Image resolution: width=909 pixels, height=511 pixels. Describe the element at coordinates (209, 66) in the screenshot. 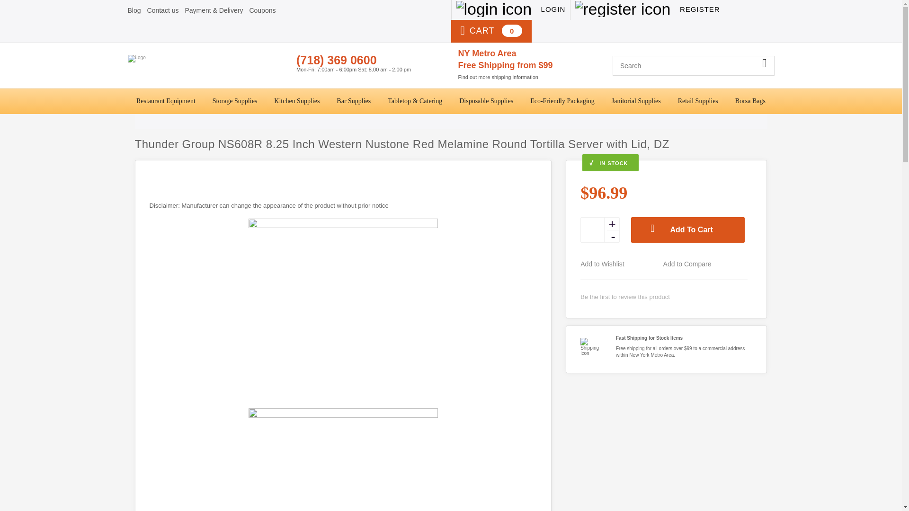

I see `Logo` at that location.